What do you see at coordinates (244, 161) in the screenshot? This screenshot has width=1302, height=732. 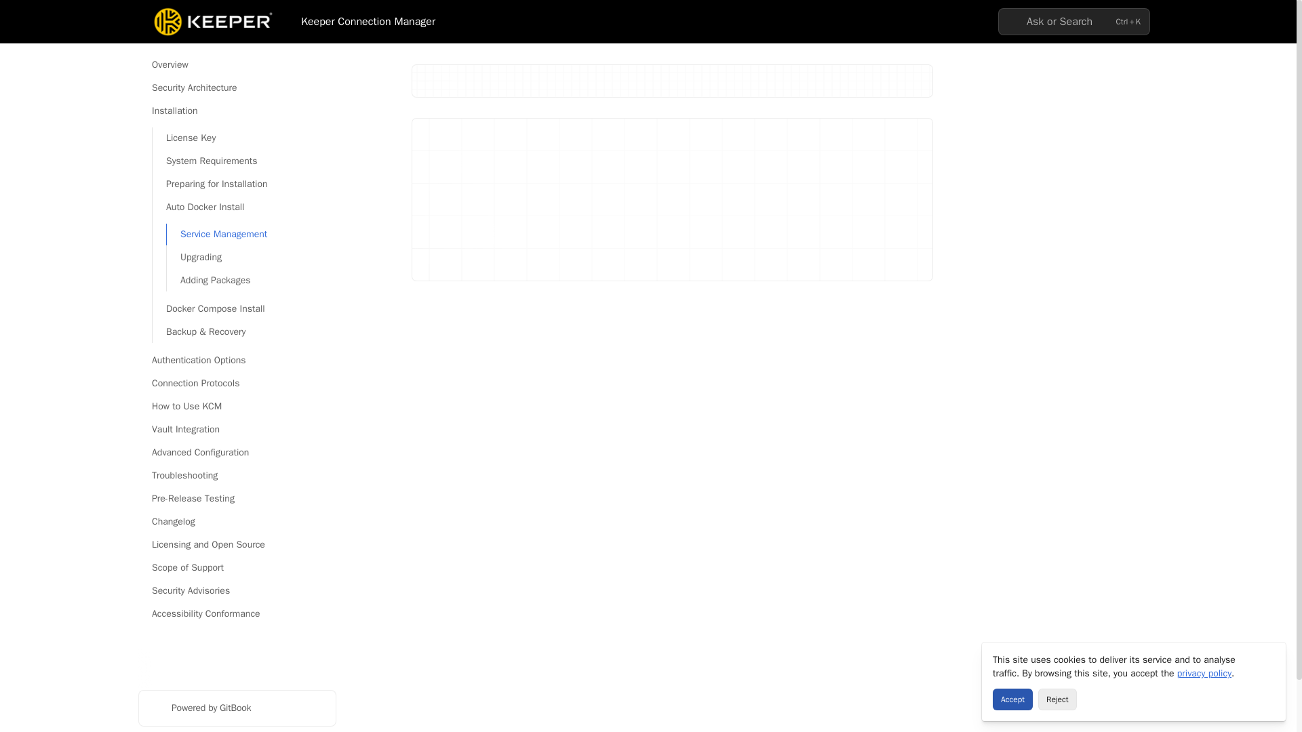 I see `System Requirements` at bounding box center [244, 161].